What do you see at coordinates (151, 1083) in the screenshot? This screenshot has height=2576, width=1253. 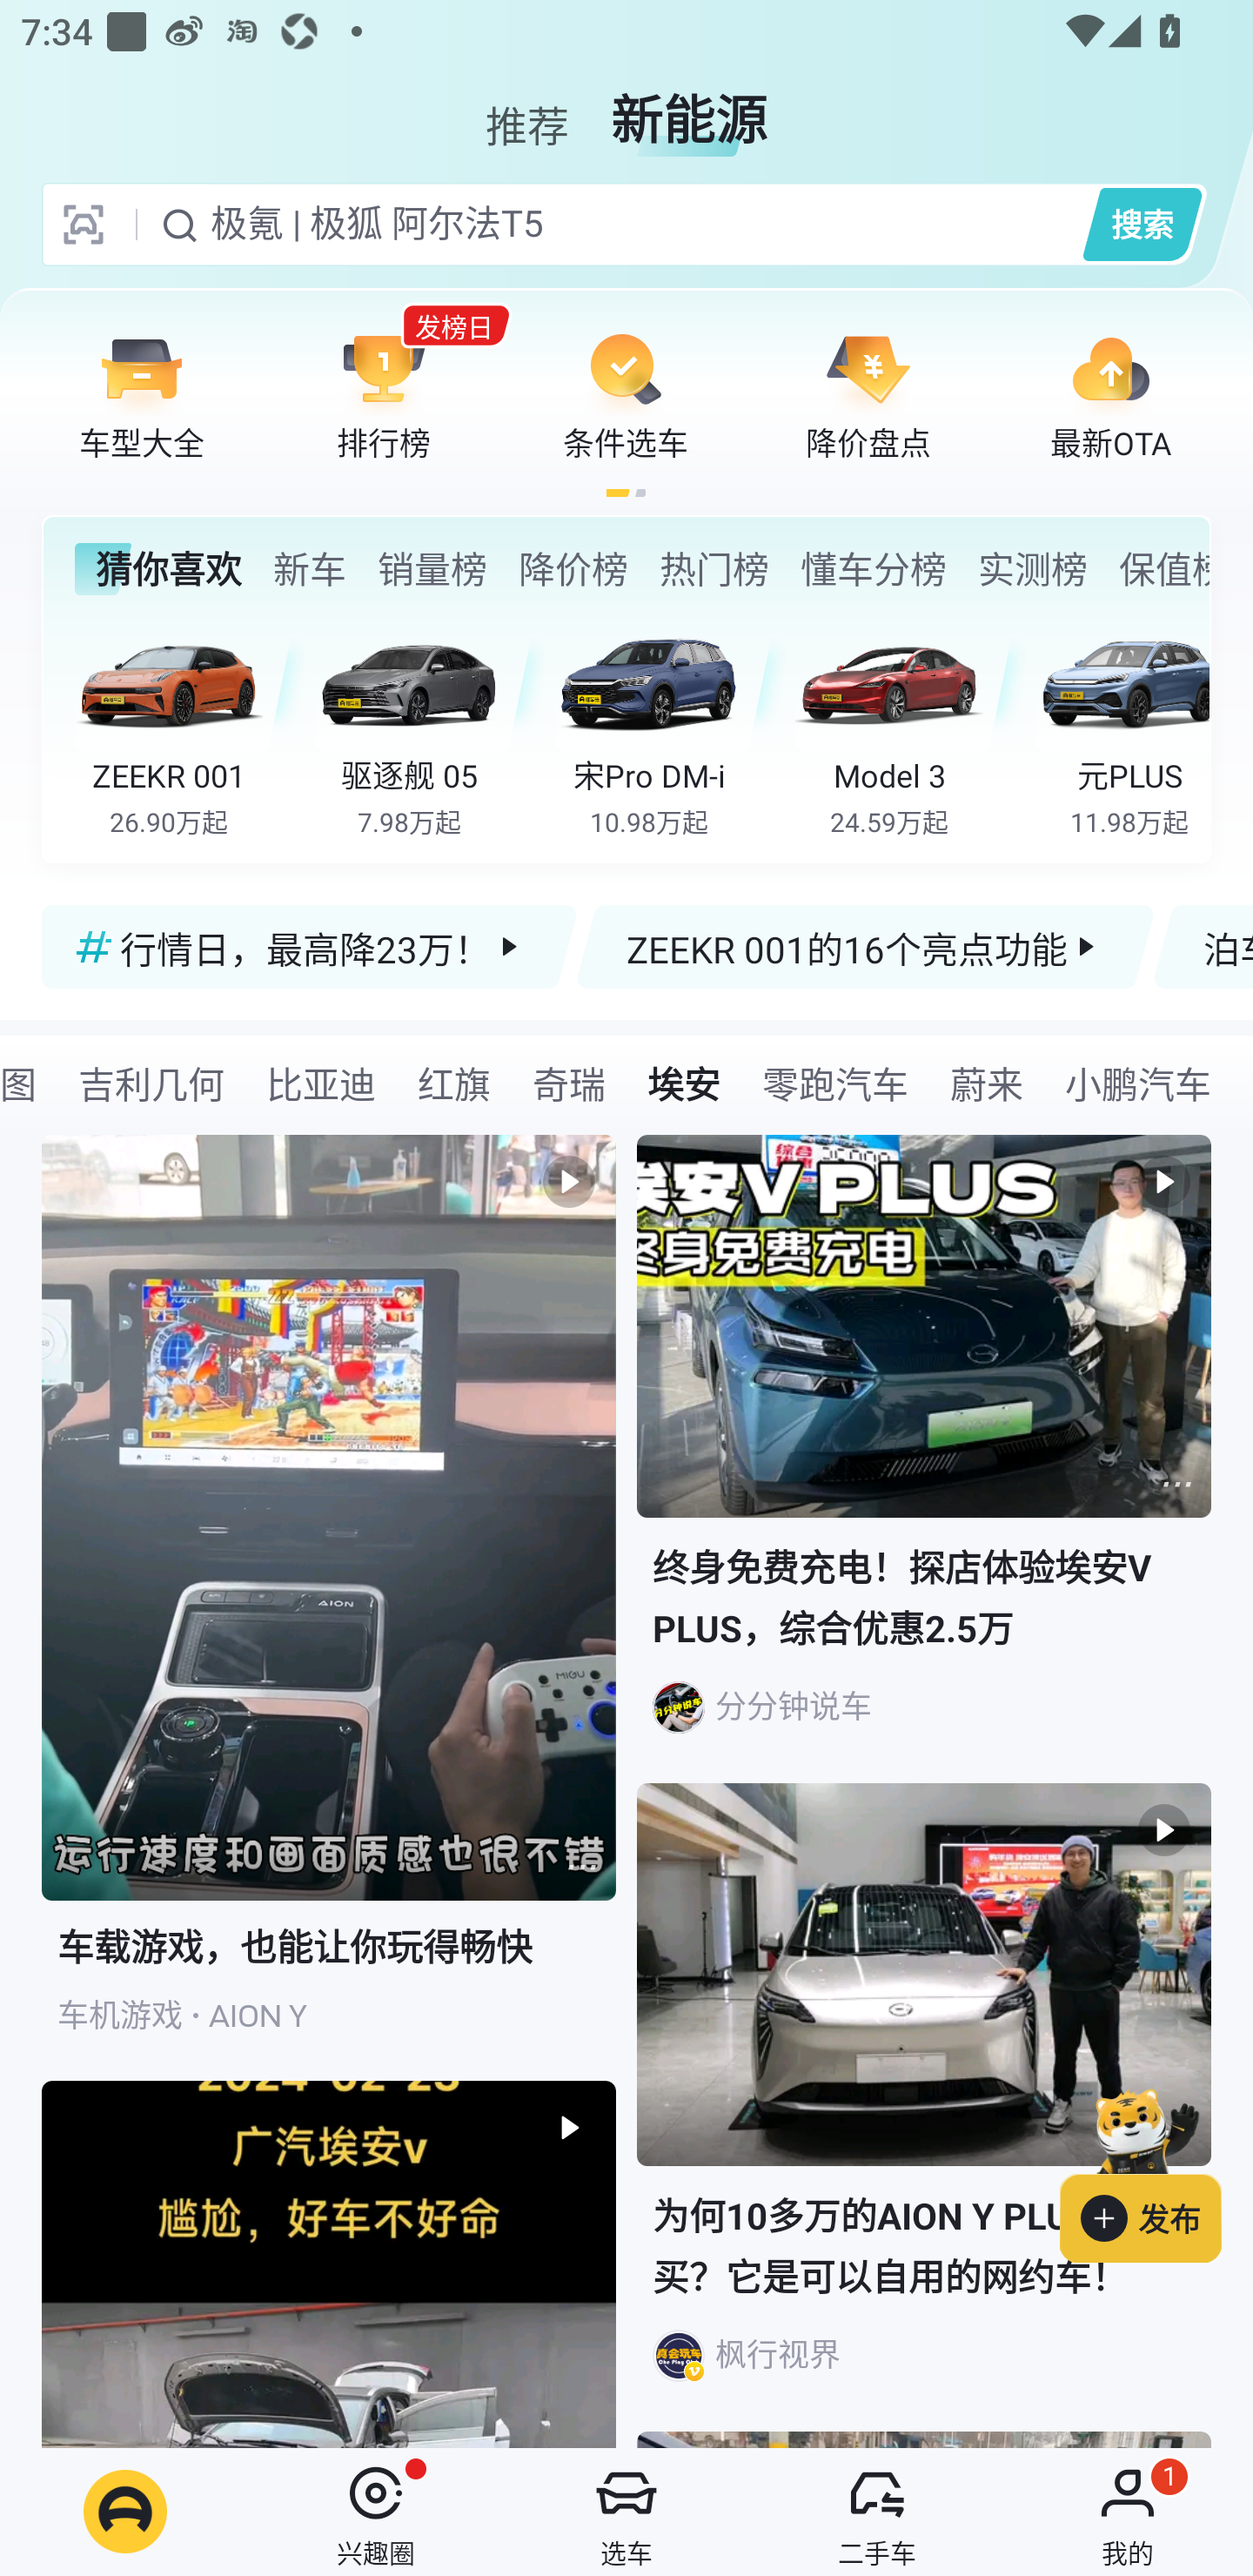 I see `吉利几何` at bounding box center [151, 1083].